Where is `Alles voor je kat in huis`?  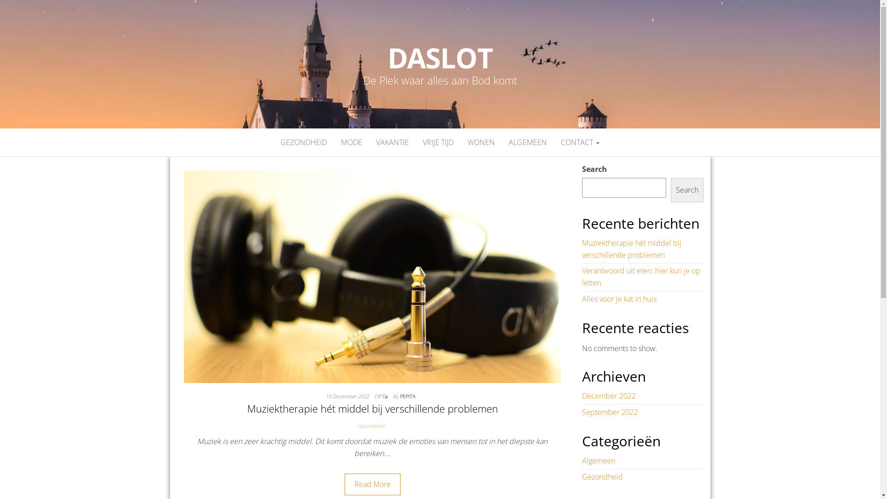
Alles voor je kat in huis is located at coordinates (619, 299).